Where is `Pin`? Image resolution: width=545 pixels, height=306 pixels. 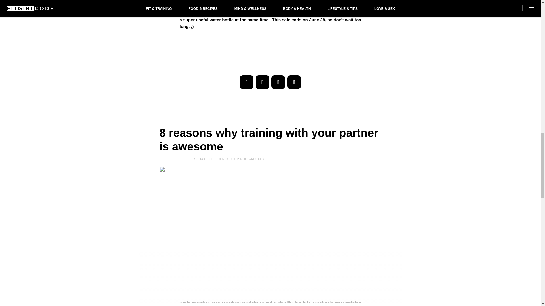
Pin is located at coordinates (278, 82).